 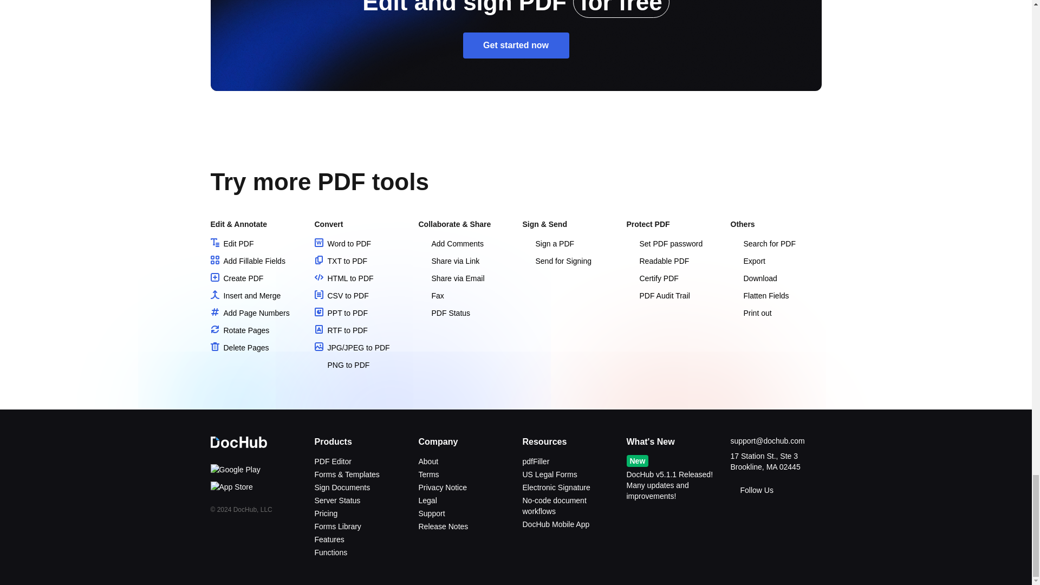 I want to click on Edit PDF, so click(x=232, y=243).